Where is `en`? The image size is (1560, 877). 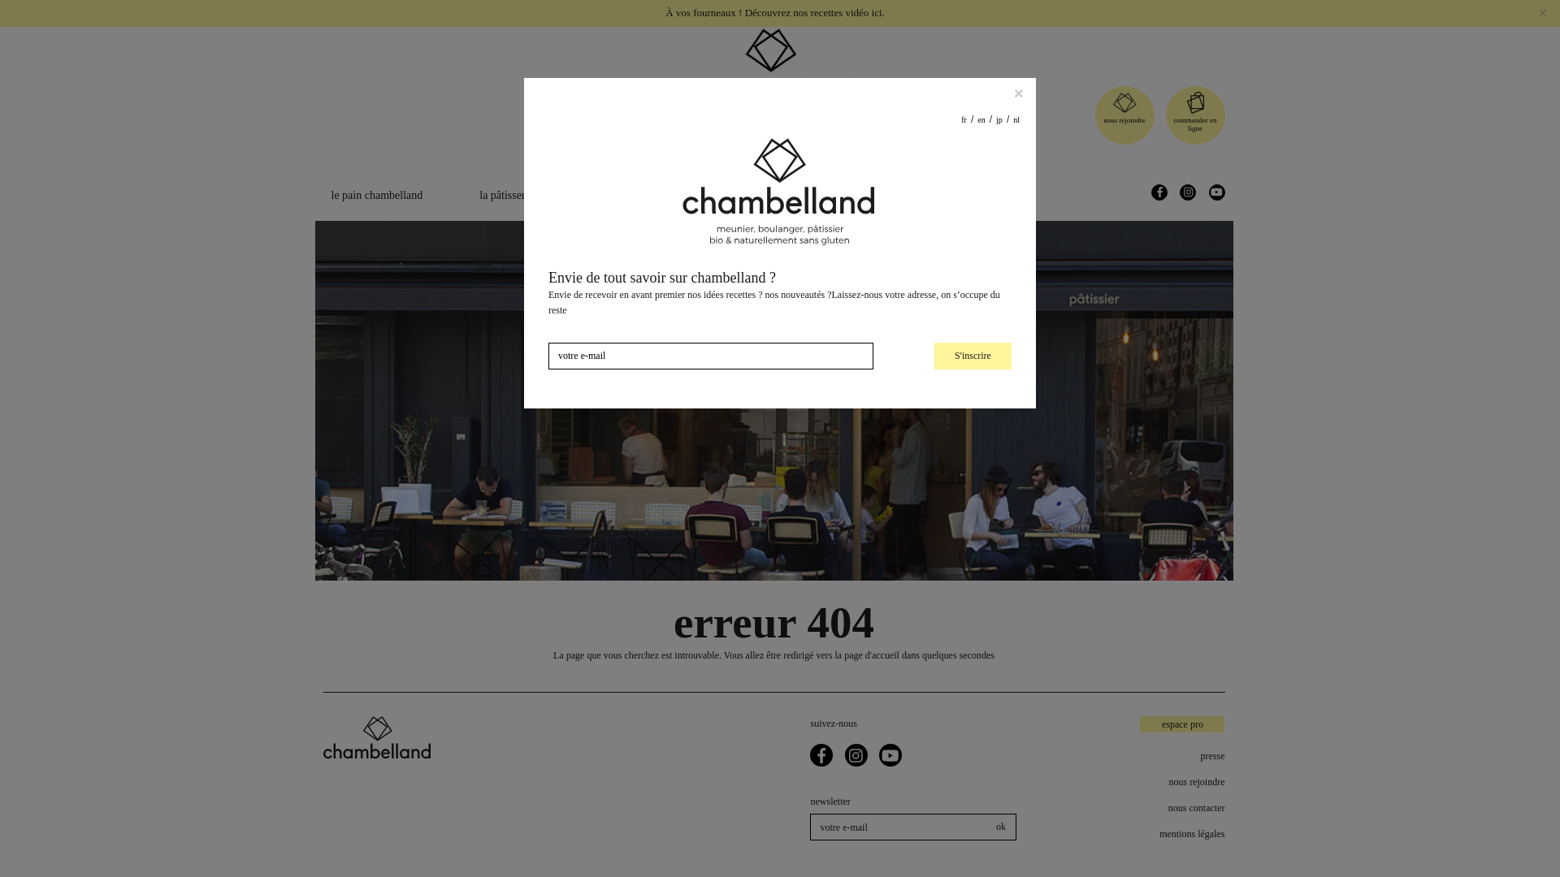 en is located at coordinates (1186, 11).